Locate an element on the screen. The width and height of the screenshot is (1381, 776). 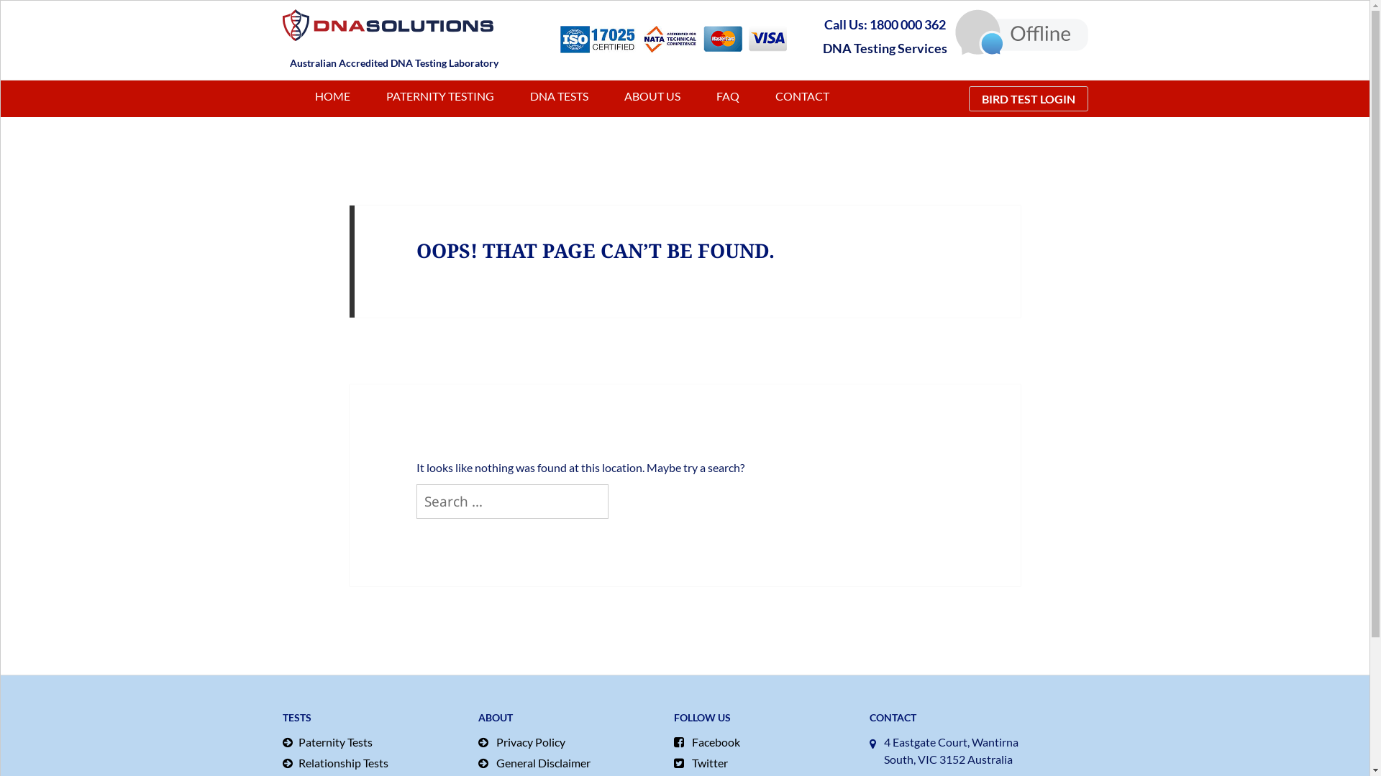
General Disclaimer is located at coordinates (568, 763).